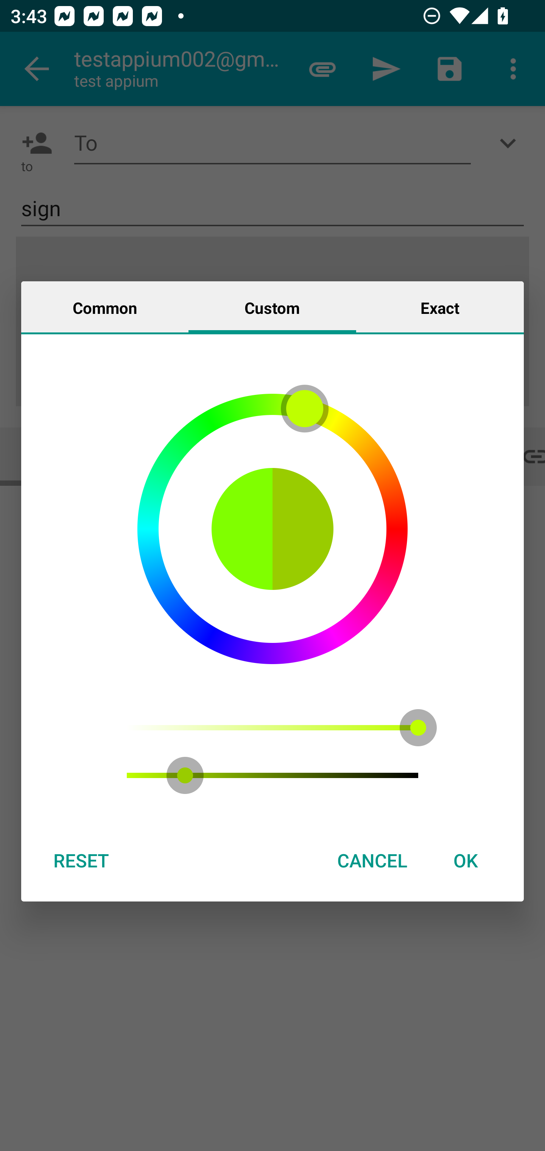  What do you see at coordinates (440, 307) in the screenshot?
I see `Exact` at bounding box center [440, 307].